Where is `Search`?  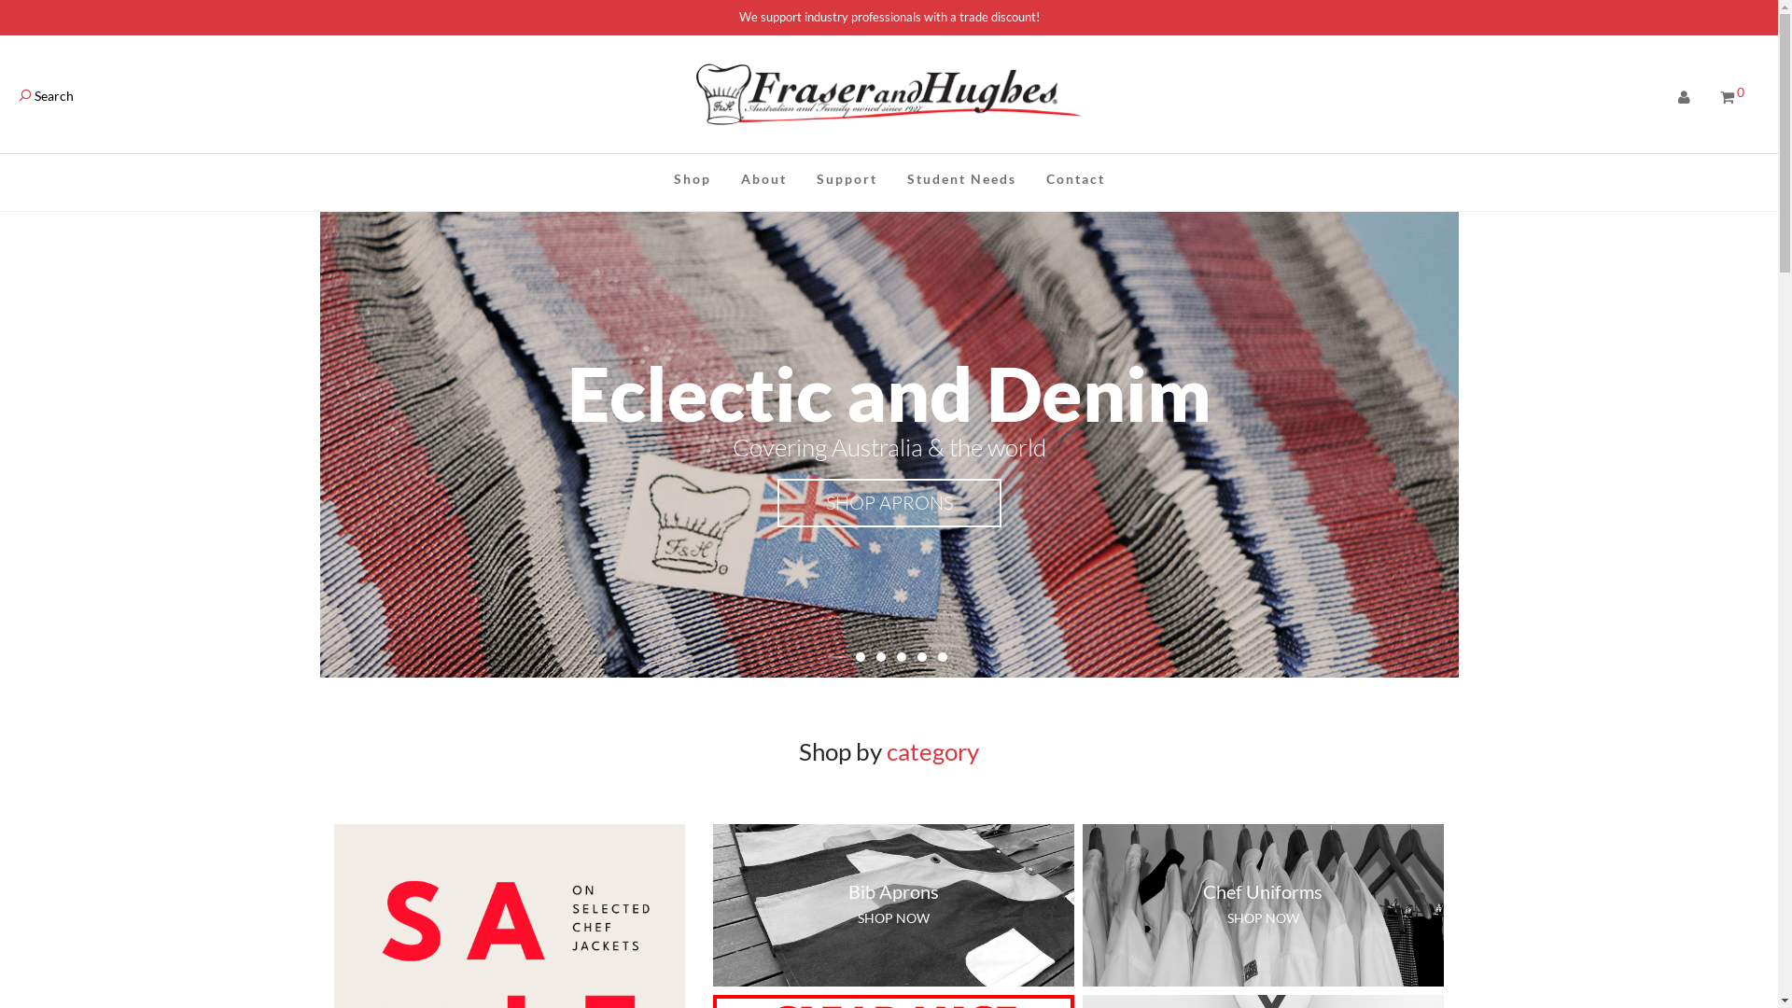
Search is located at coordinates (47, 95).